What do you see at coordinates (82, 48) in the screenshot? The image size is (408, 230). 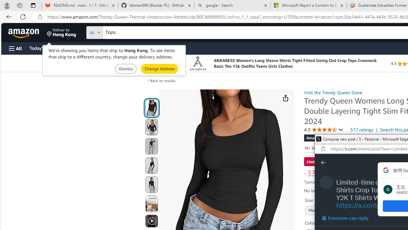 I see `Customer Service` at bounding box center [82, 48].